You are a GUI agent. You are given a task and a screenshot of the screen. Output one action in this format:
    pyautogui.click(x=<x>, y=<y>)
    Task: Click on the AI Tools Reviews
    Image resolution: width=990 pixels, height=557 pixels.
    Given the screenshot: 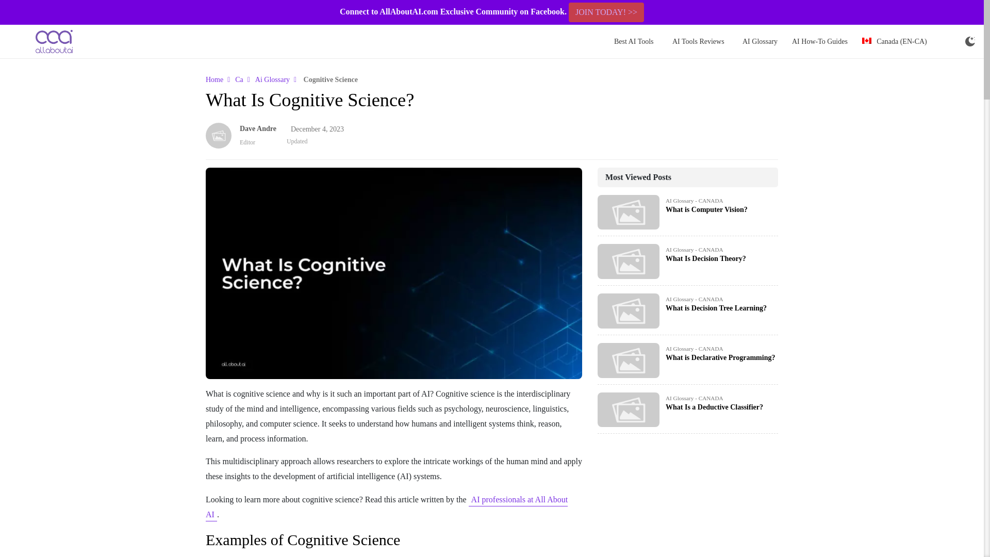 What is the action you would take?
    pyautogui.click(x=698, y=41)
    